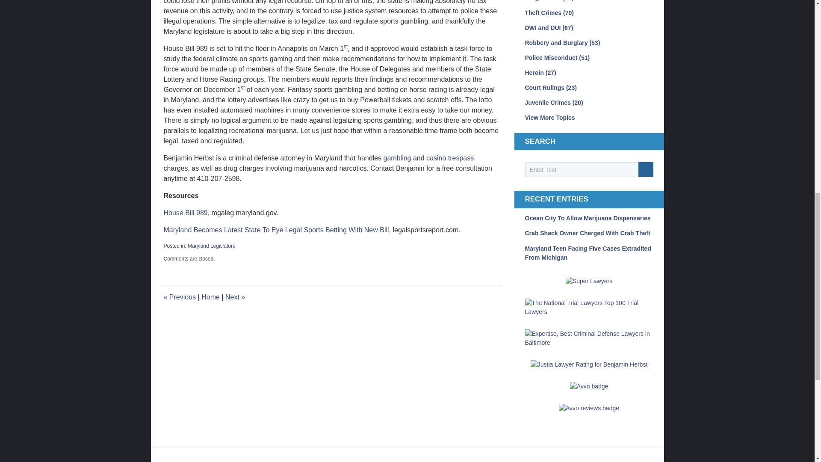 The width and height of the screenshot is (821, 462). Describe the element at coordinates (450, 158) in the screenshot. I see `casino trespass` at that location.